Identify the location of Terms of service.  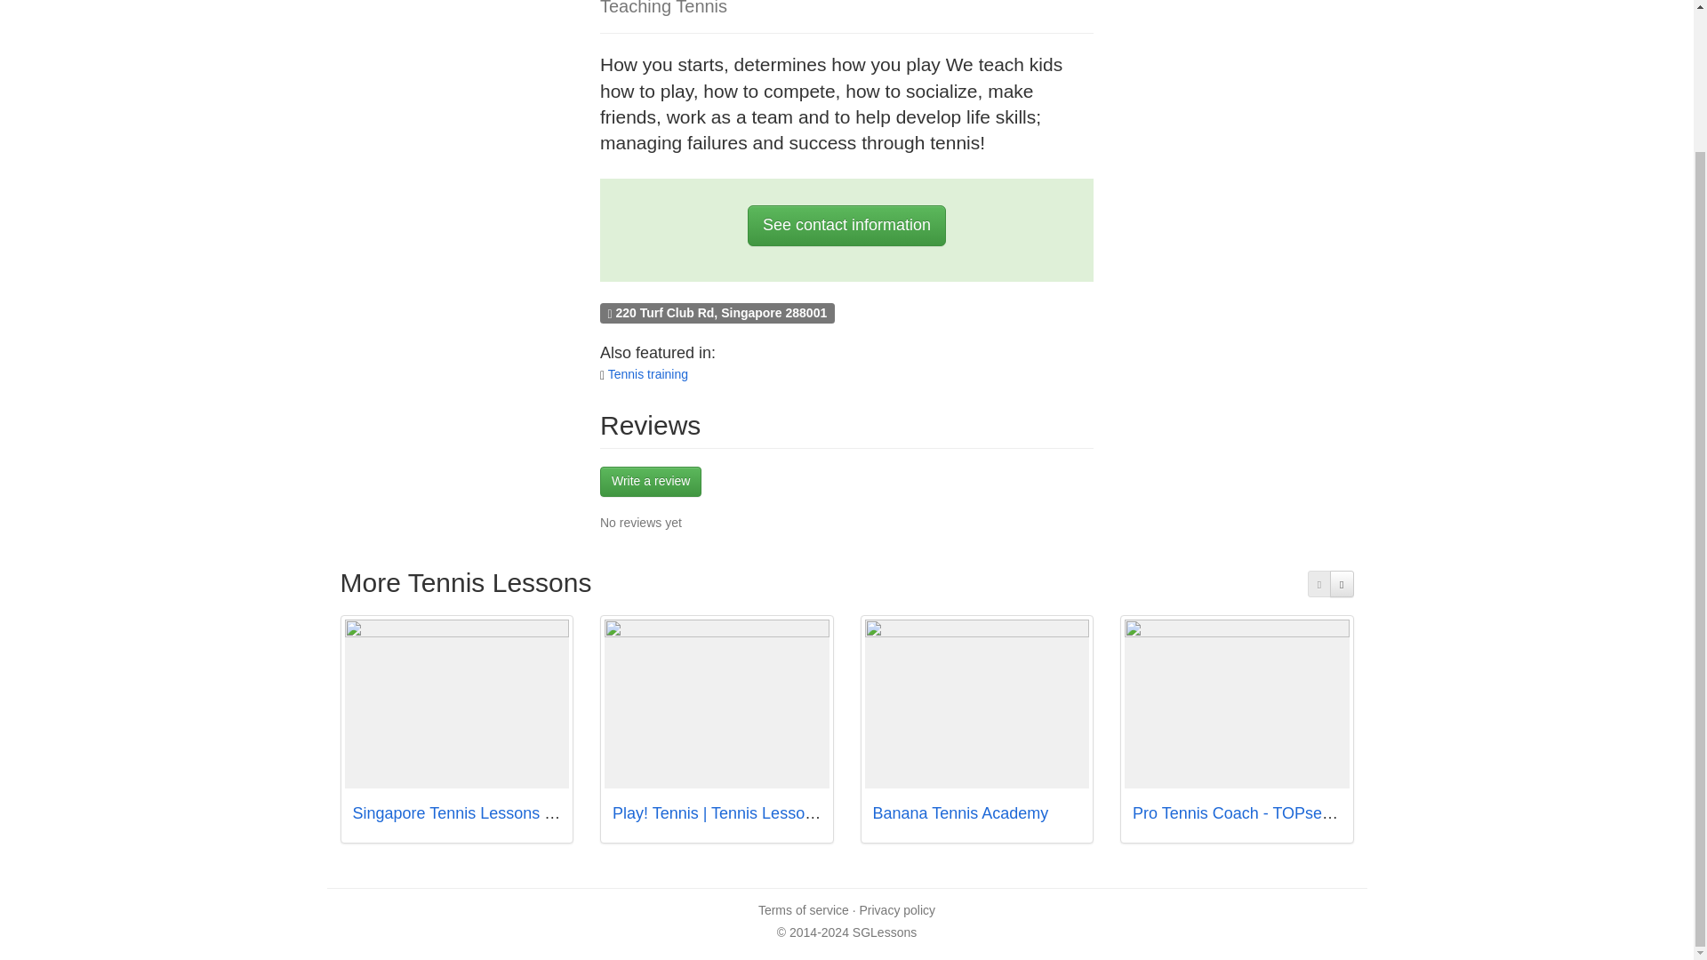
(803, 910).